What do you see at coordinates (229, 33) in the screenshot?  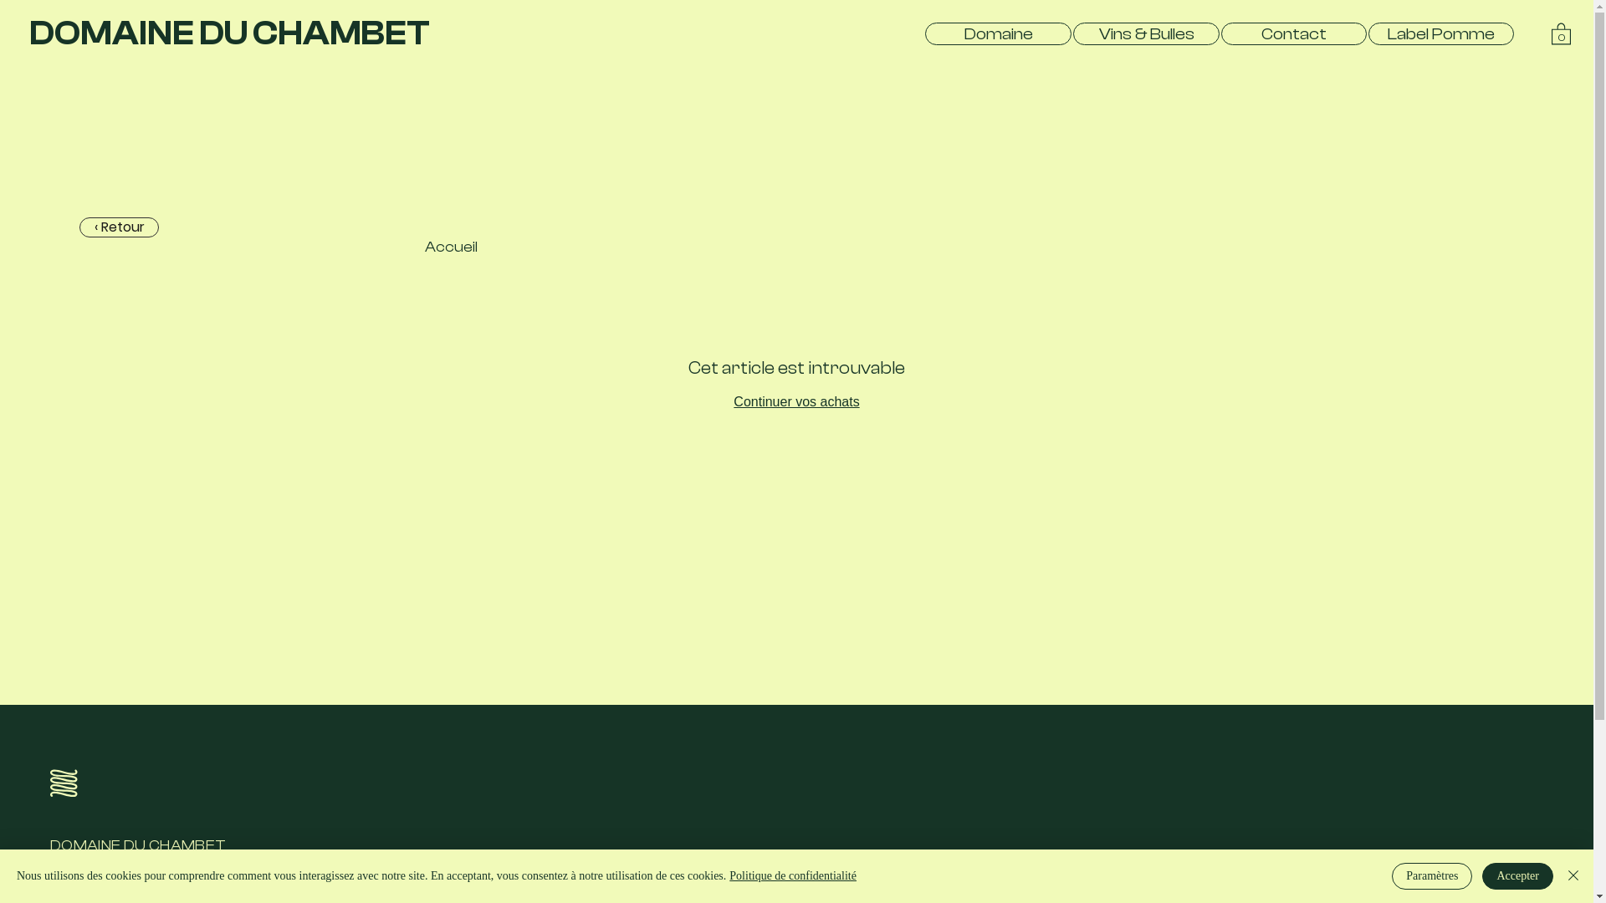 I see `DOMAINE DU CHAMBET` at bounding box center [229, 33].